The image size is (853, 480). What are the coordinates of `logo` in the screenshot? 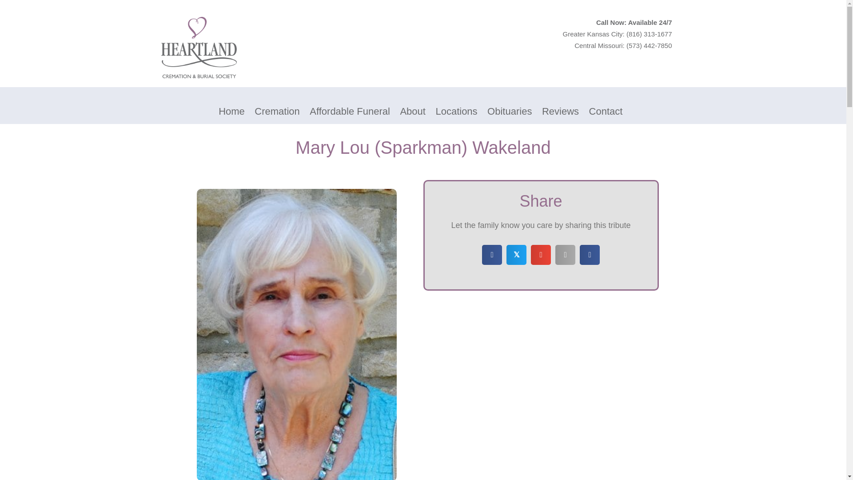 It's located at (198, 47).